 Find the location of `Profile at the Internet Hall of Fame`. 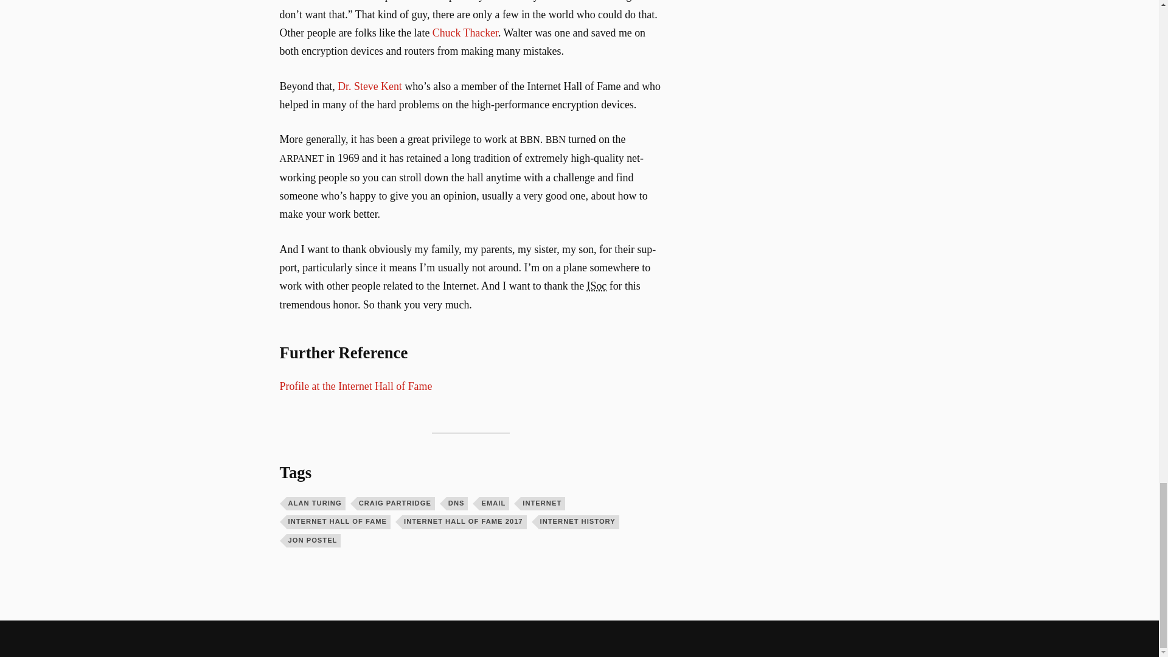

Profile at the Internet Hall of Fame is located at coordinates (356, 386).